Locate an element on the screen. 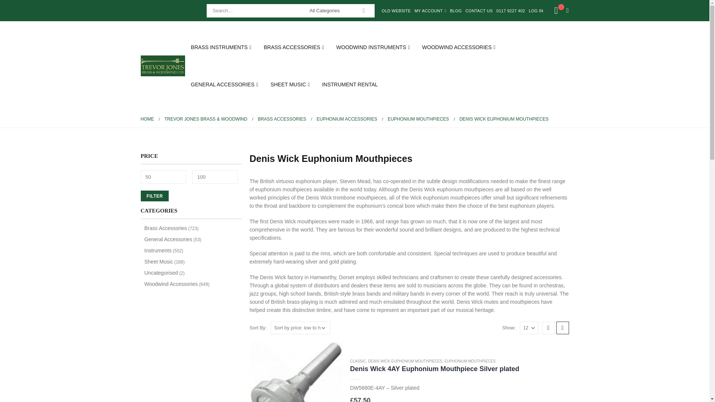  OLD WEBSITE is located at coordinates (396, 10).